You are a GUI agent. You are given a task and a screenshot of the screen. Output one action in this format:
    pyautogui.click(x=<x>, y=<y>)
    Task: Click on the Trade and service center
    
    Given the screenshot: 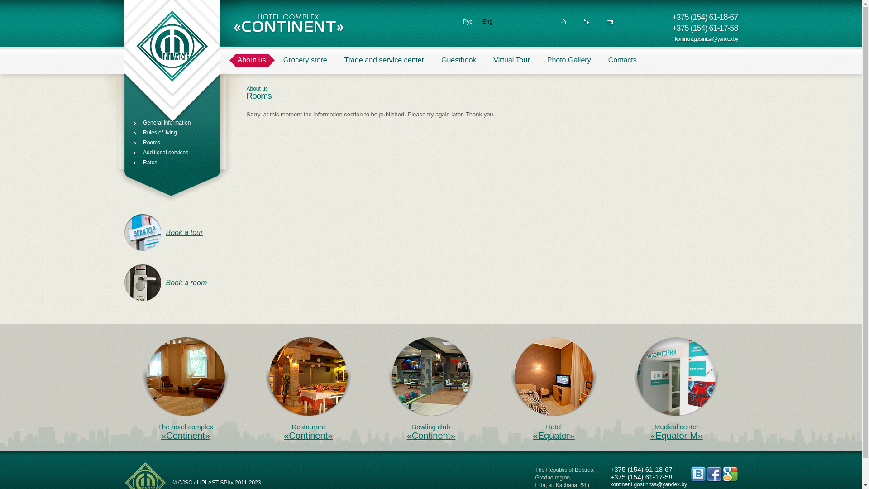 What is the action you would take?
    pyautogui.click(x=384, y=64)
    